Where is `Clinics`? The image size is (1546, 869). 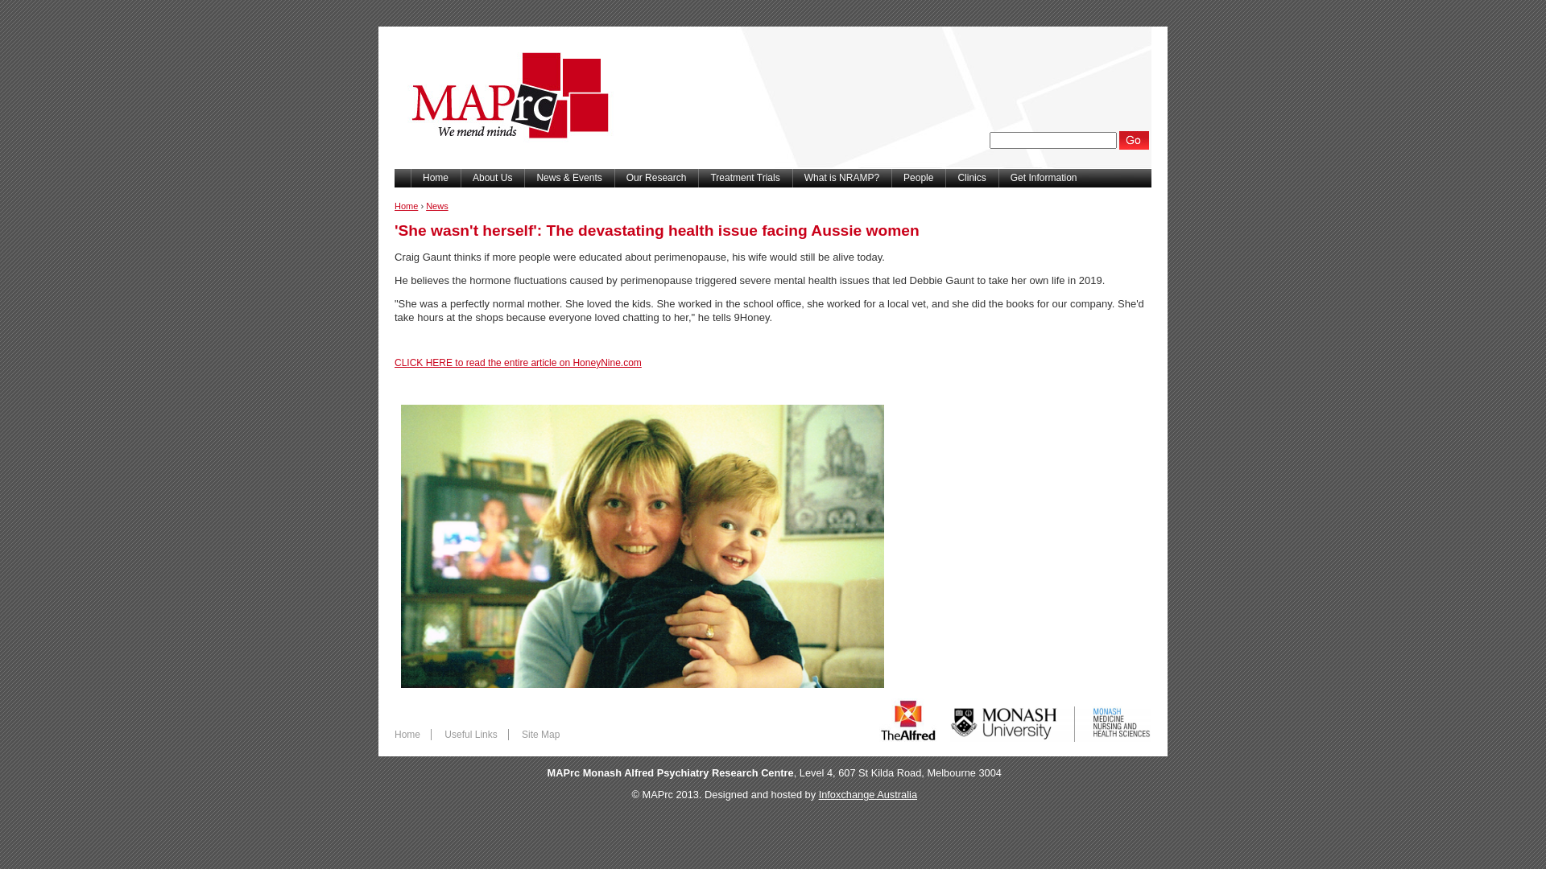
Clinics is located at coordinates (971, 179).